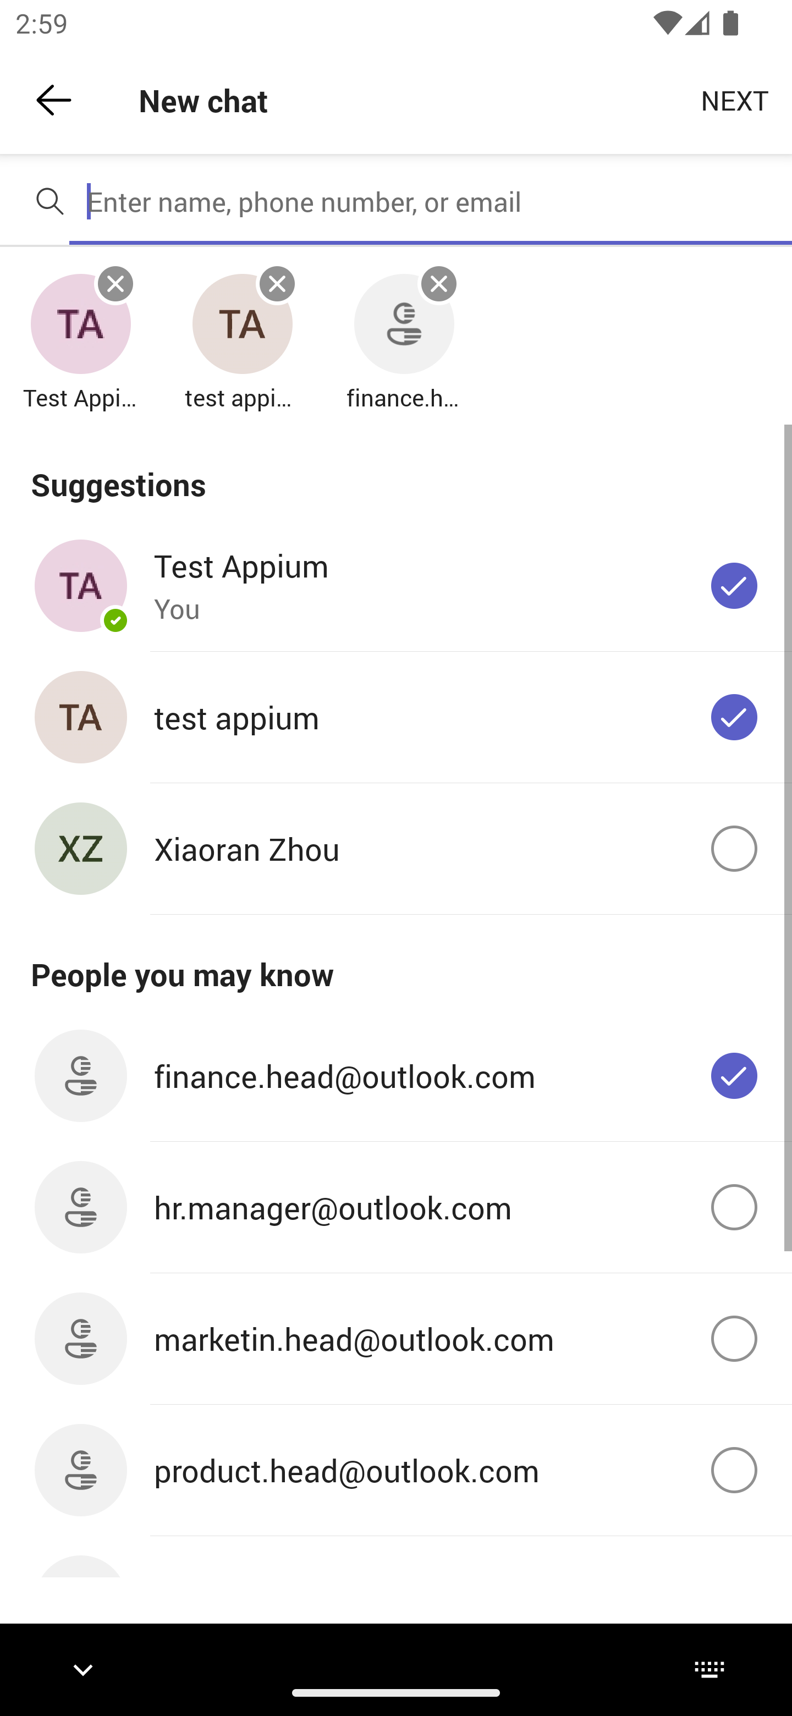 This screenshot has width=792, height=1716. I want to click on Test Appium profile picture, so click(80, 324).